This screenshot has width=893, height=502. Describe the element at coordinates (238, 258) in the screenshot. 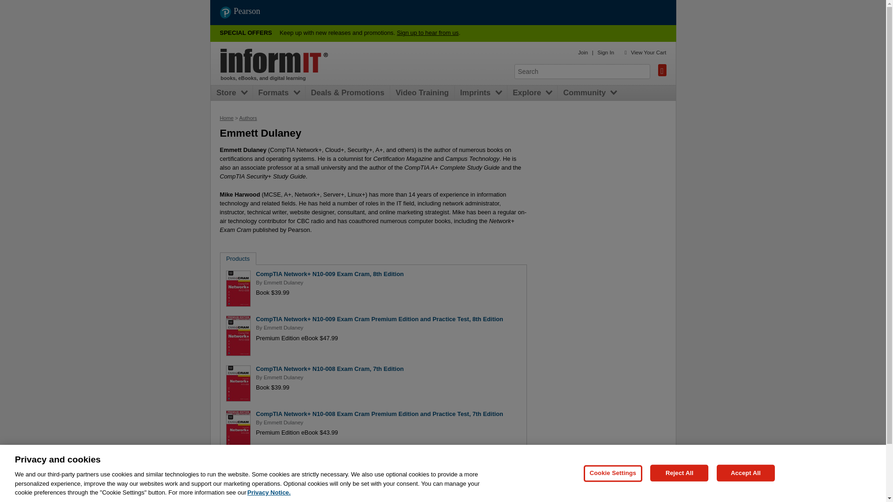

I see `Products` at that location.